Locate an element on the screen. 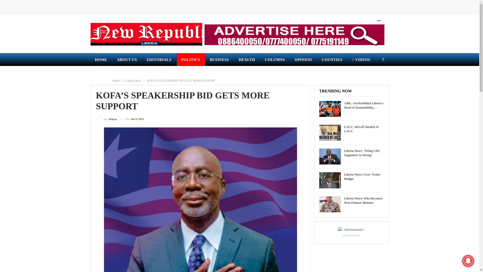 The image size is (483, 272). Home is located at coordinates (116, 80).